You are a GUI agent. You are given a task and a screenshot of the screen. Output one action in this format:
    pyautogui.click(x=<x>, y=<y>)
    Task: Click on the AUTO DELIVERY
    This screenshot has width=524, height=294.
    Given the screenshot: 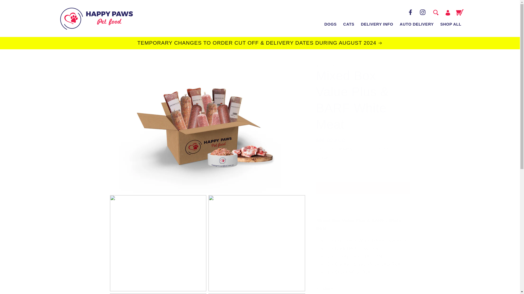 What is the action you would take?
    pyautogui.click(x=417, y=24)
    